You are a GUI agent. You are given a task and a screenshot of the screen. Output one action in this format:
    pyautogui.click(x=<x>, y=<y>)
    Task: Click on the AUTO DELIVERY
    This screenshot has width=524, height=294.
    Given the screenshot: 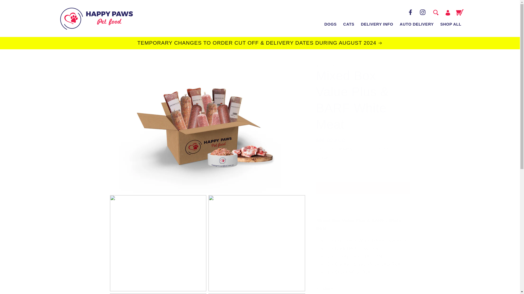 What is the action you would take?
    pyautogui.click(x=417, y=24)
    